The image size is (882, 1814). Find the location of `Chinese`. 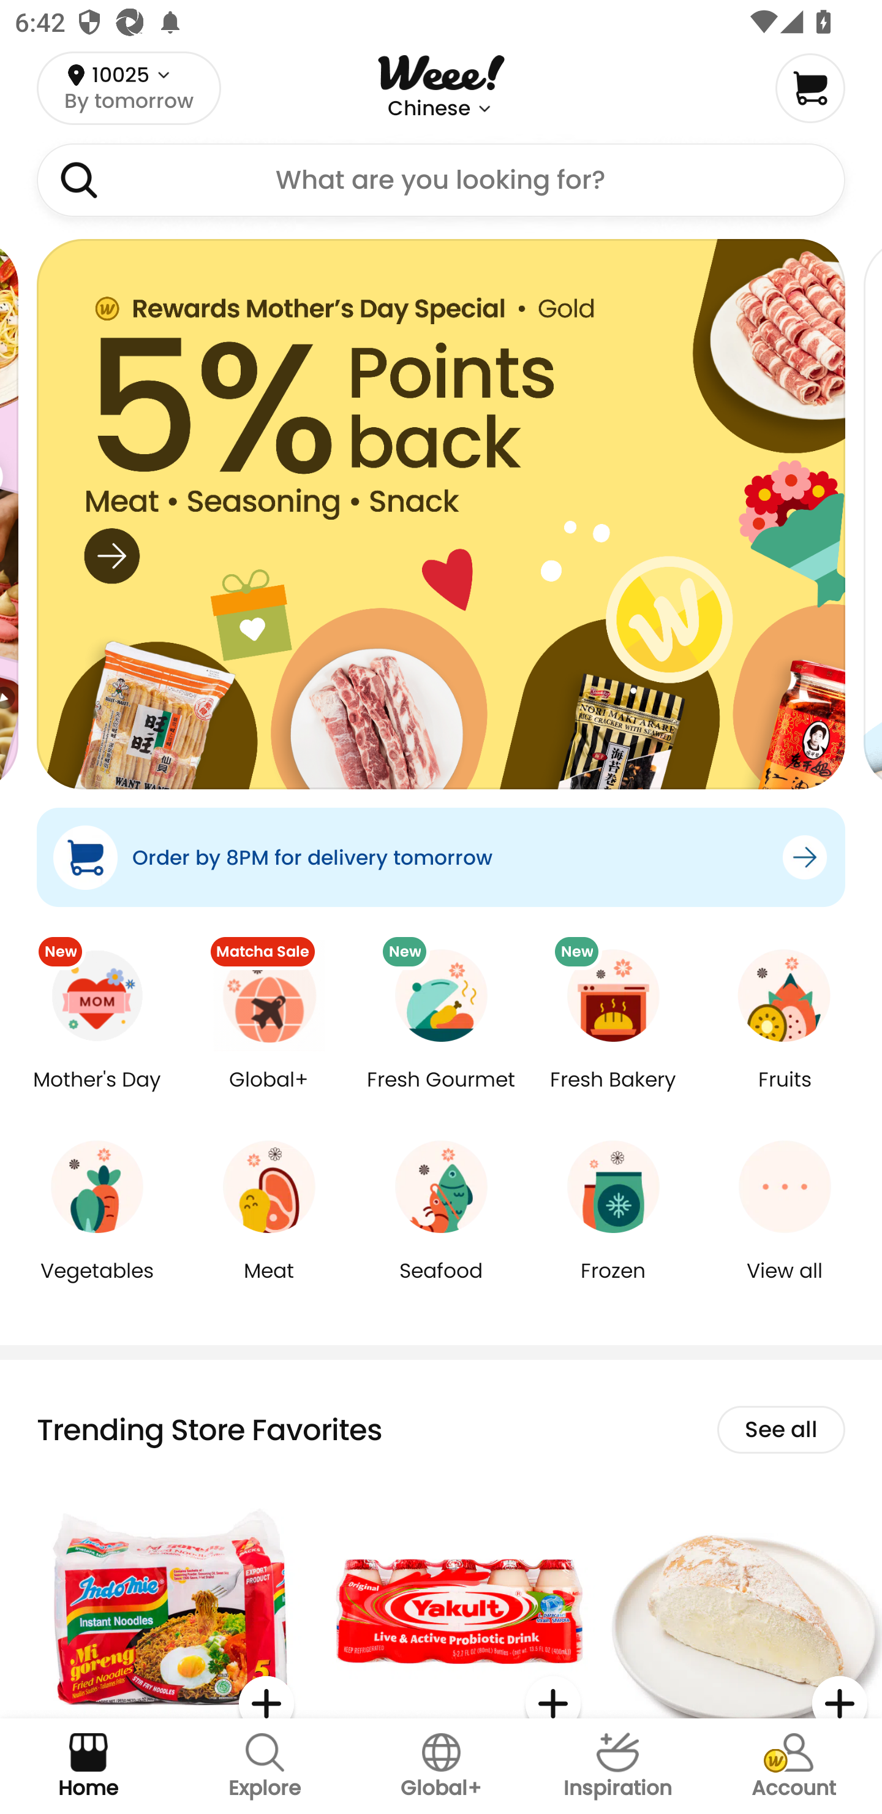

Chinese is located at coordinates (429, 108).